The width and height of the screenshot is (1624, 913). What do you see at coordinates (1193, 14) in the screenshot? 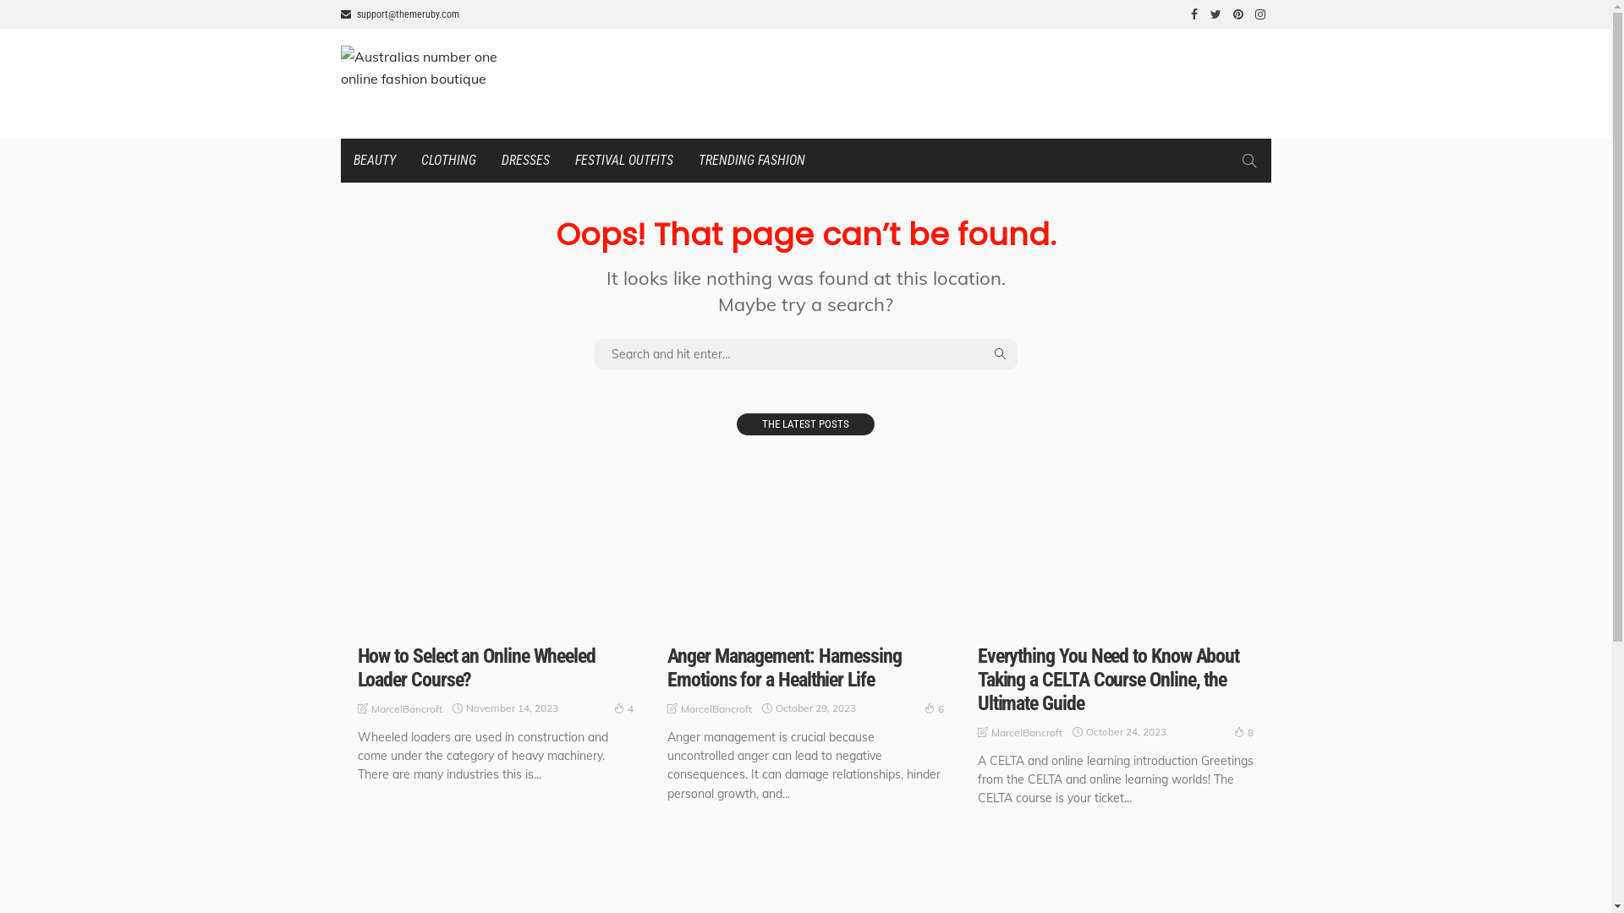
I see `facebook` at bounding box center [1193, 14].